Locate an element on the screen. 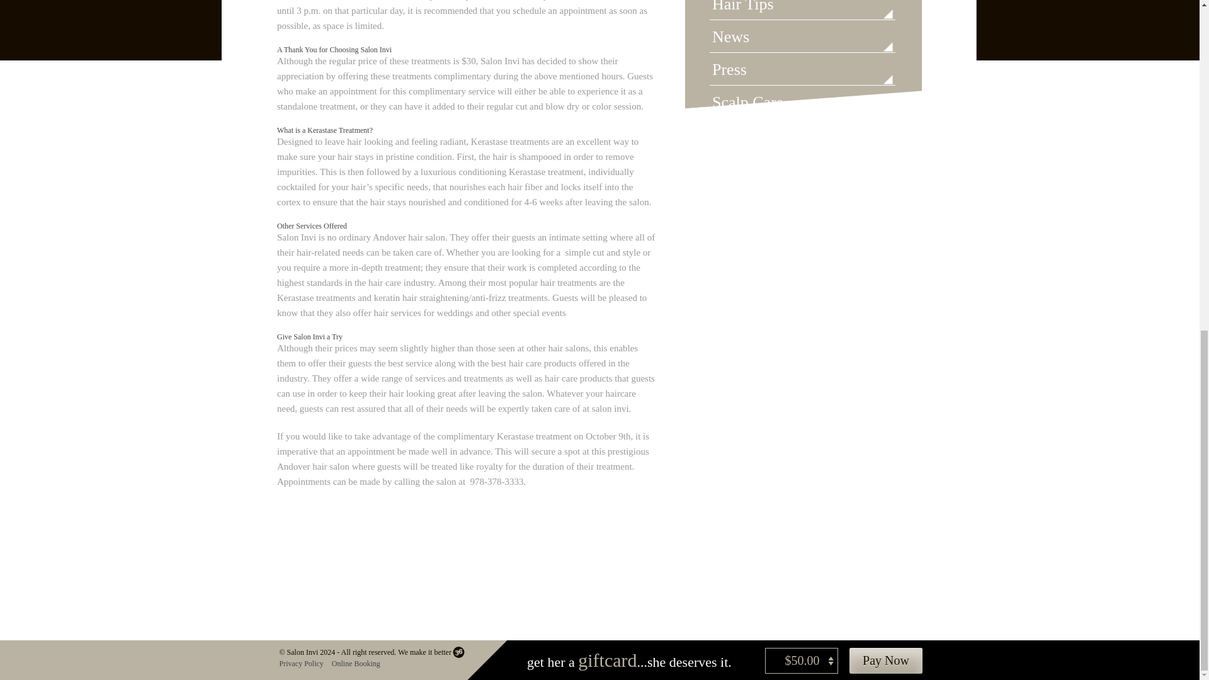  Online Booking is located at coordinates (359, 664).